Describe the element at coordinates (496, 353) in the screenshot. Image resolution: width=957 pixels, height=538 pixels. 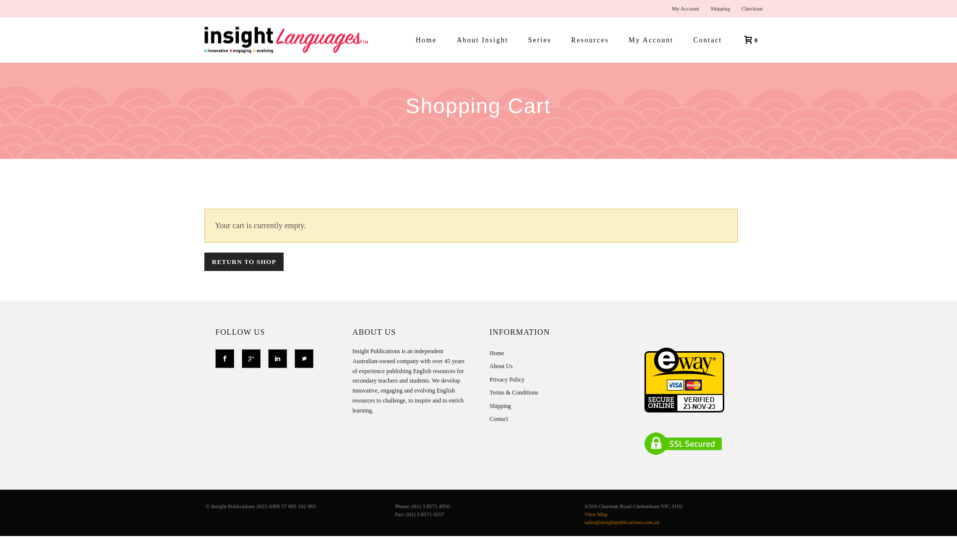
I see `Home` at that location.